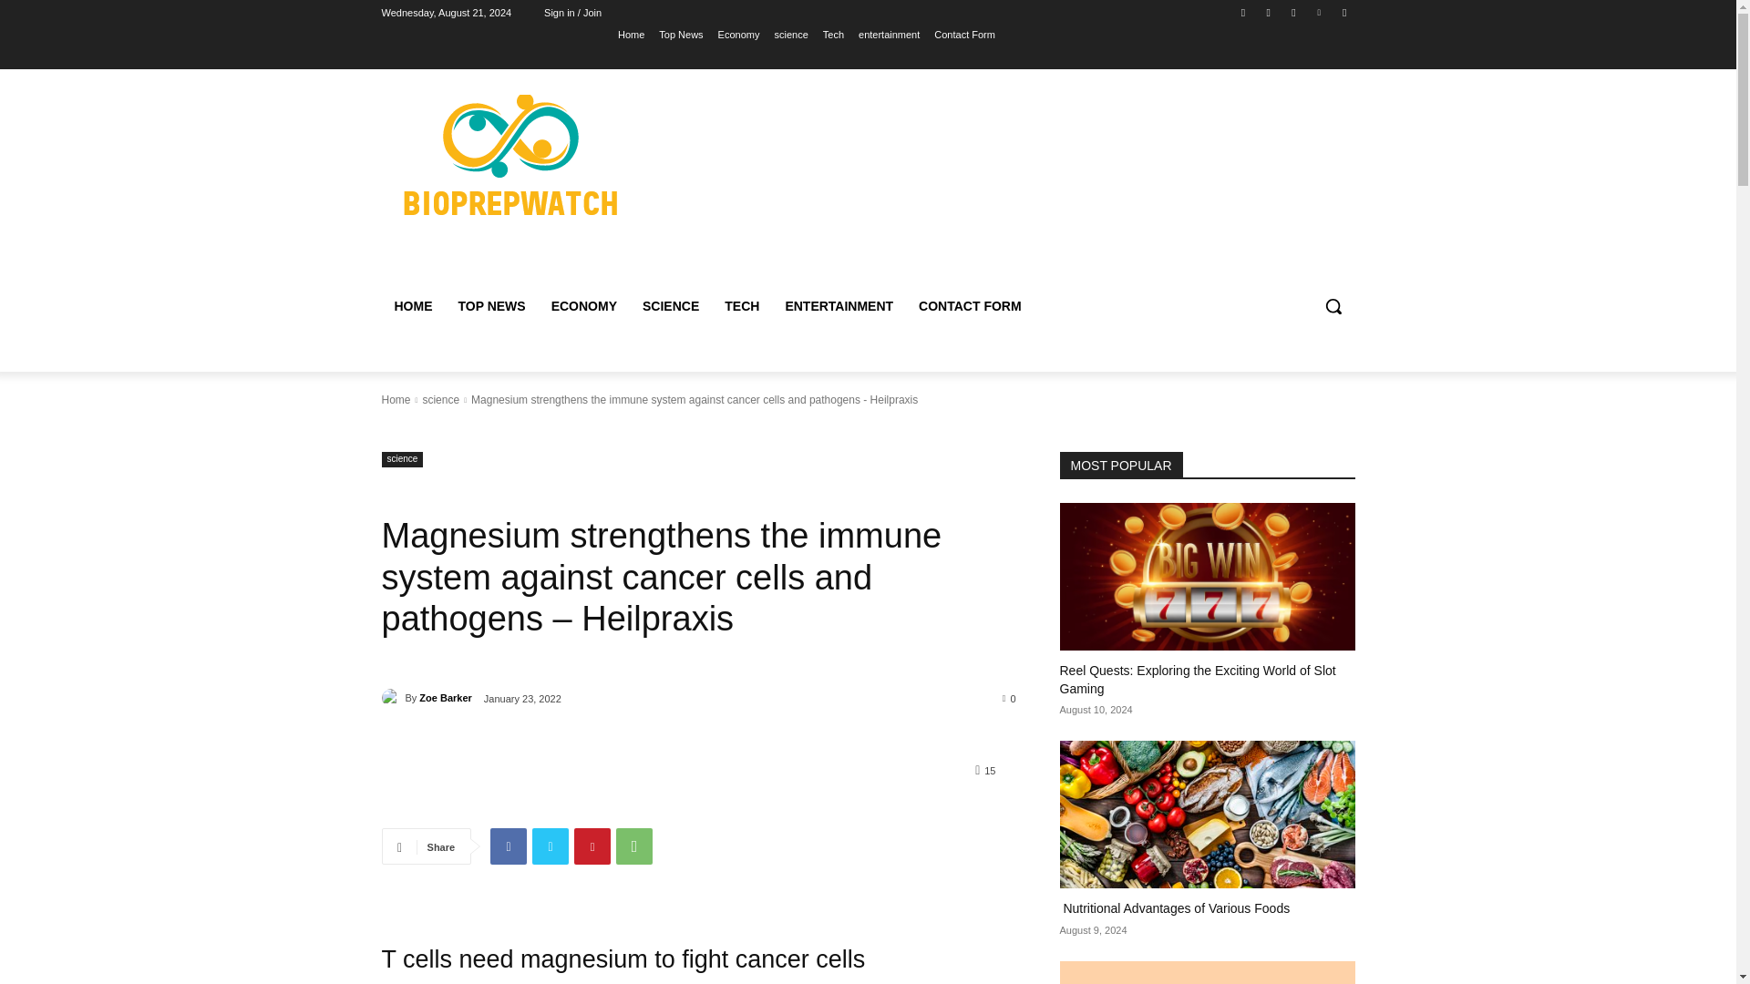 This screenshot has height=984, width=1750. What do you see at coordinates (1320, 12) in the screenshot?
I see `Vimeo` at bounding box center [1320, 12].